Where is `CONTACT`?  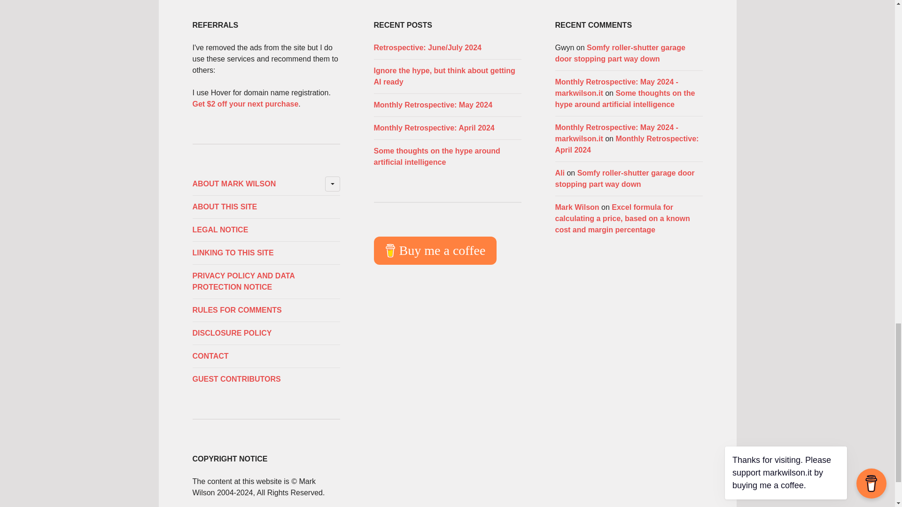 CONTACT is located at coordinates (266, 356).